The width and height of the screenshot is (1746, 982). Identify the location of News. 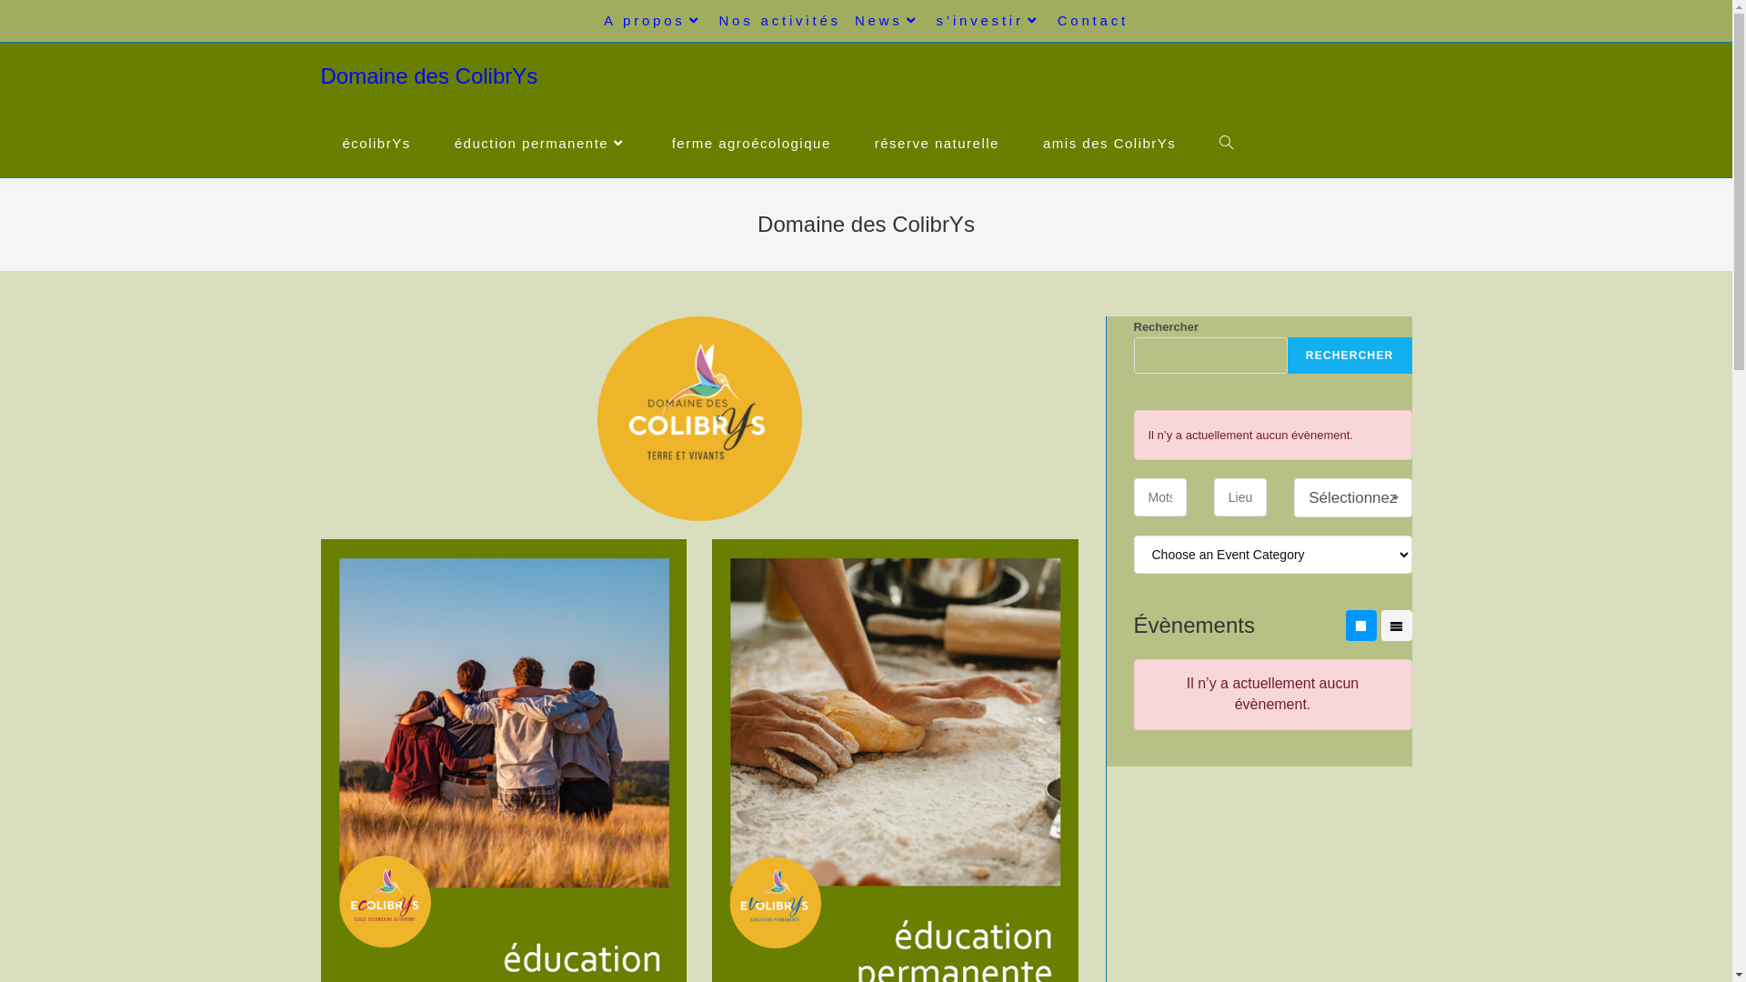
(889, 21).